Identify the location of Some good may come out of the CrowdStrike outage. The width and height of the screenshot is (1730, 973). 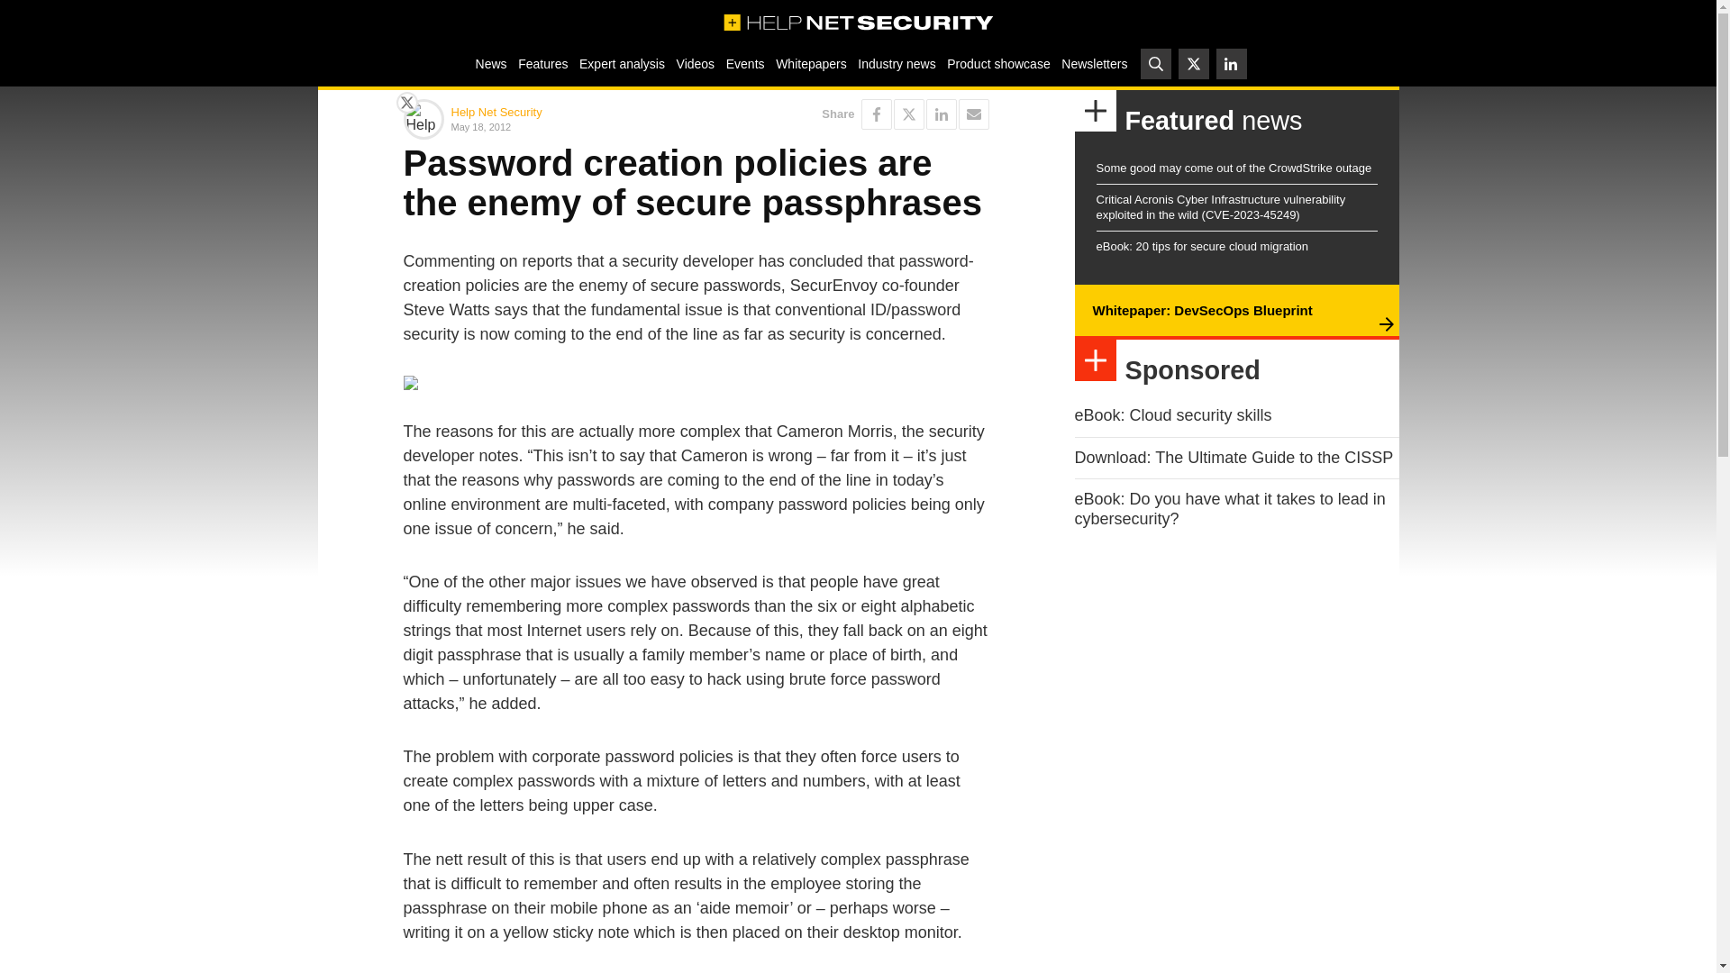
(1233, 168).